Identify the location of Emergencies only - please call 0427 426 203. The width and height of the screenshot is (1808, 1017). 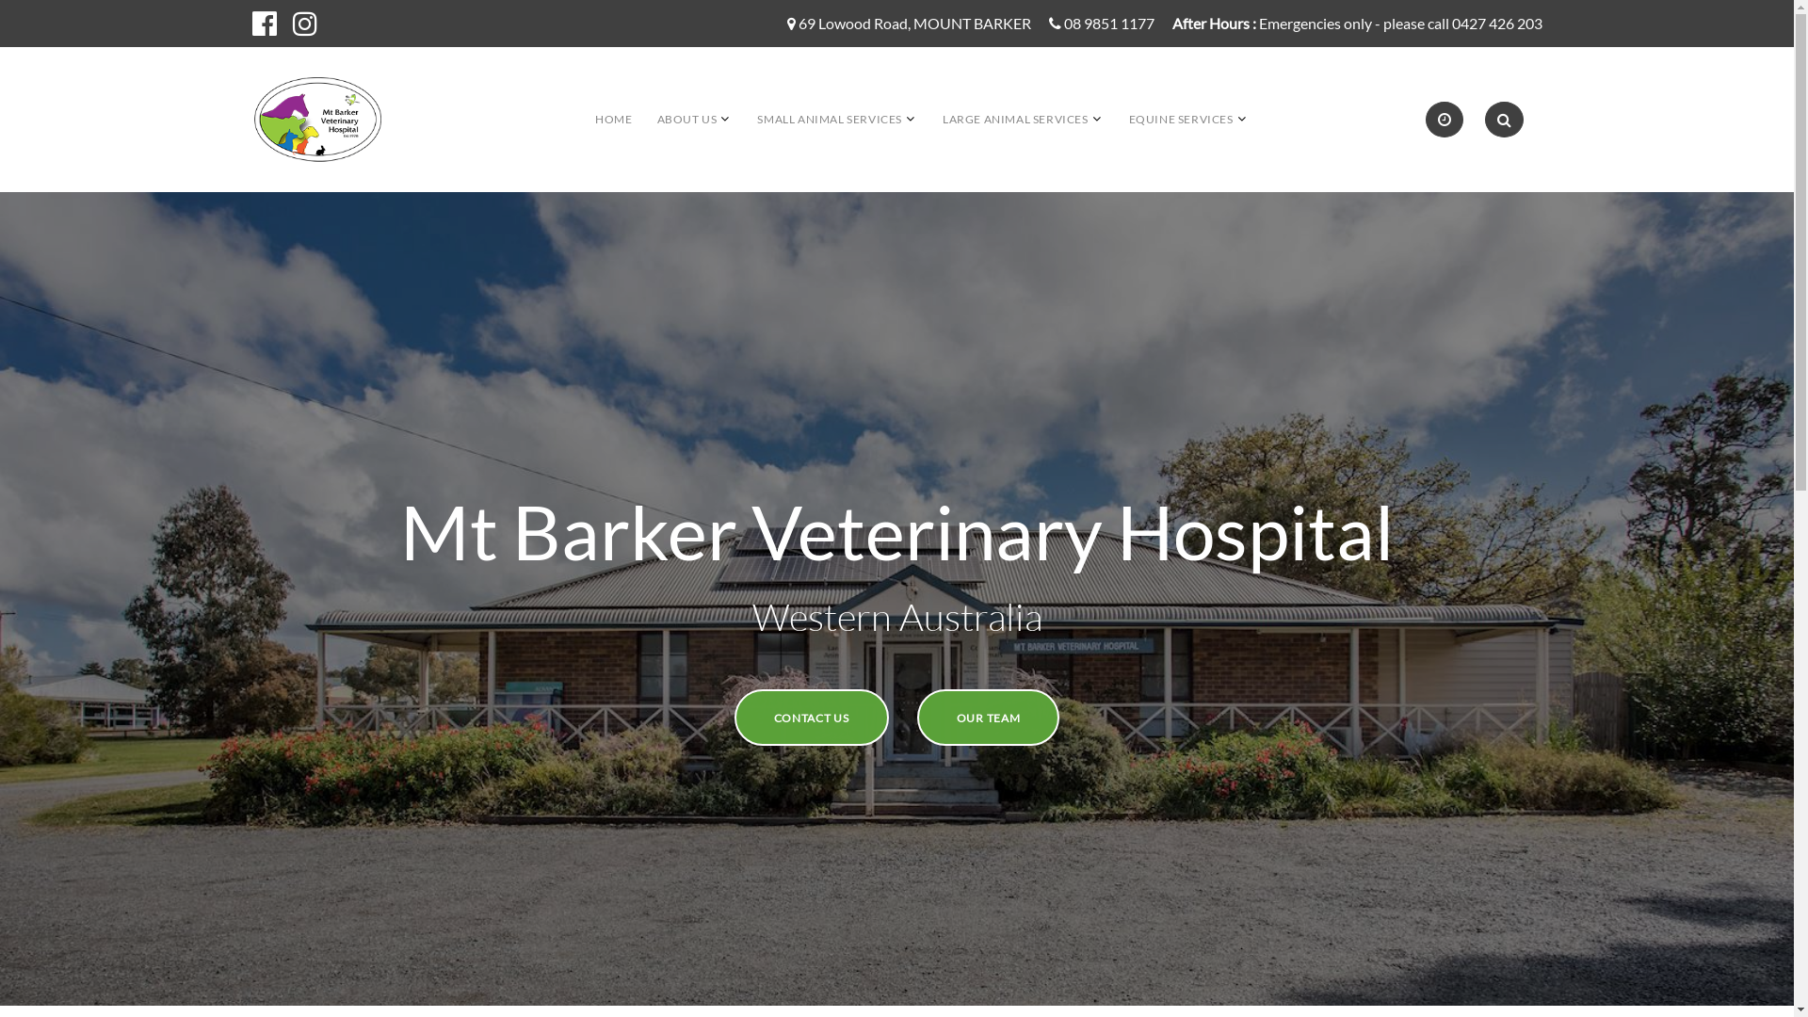
(1399, 24).